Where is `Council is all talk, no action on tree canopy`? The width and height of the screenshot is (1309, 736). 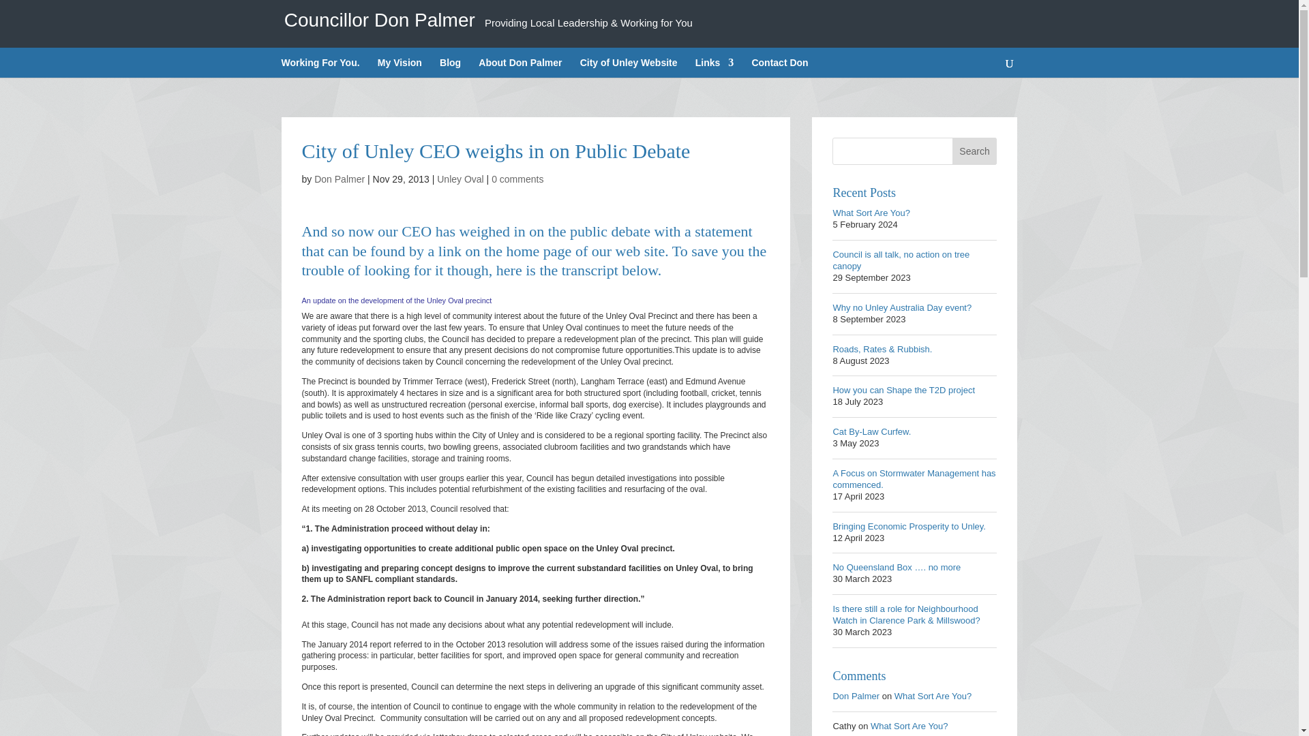
Council is all talk, no action on tree canopy is located at coordinates (901, 260).